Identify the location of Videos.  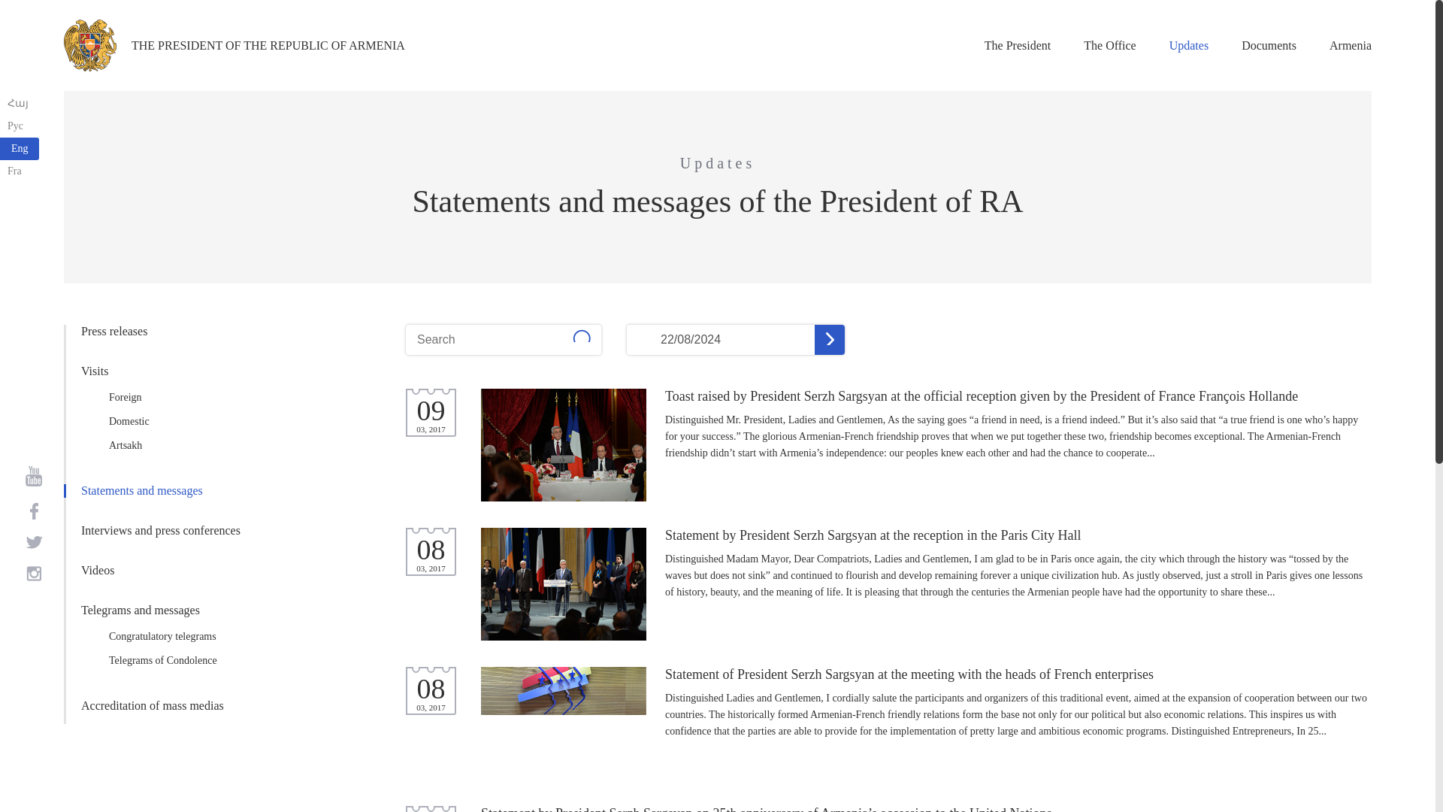
(170, 570).